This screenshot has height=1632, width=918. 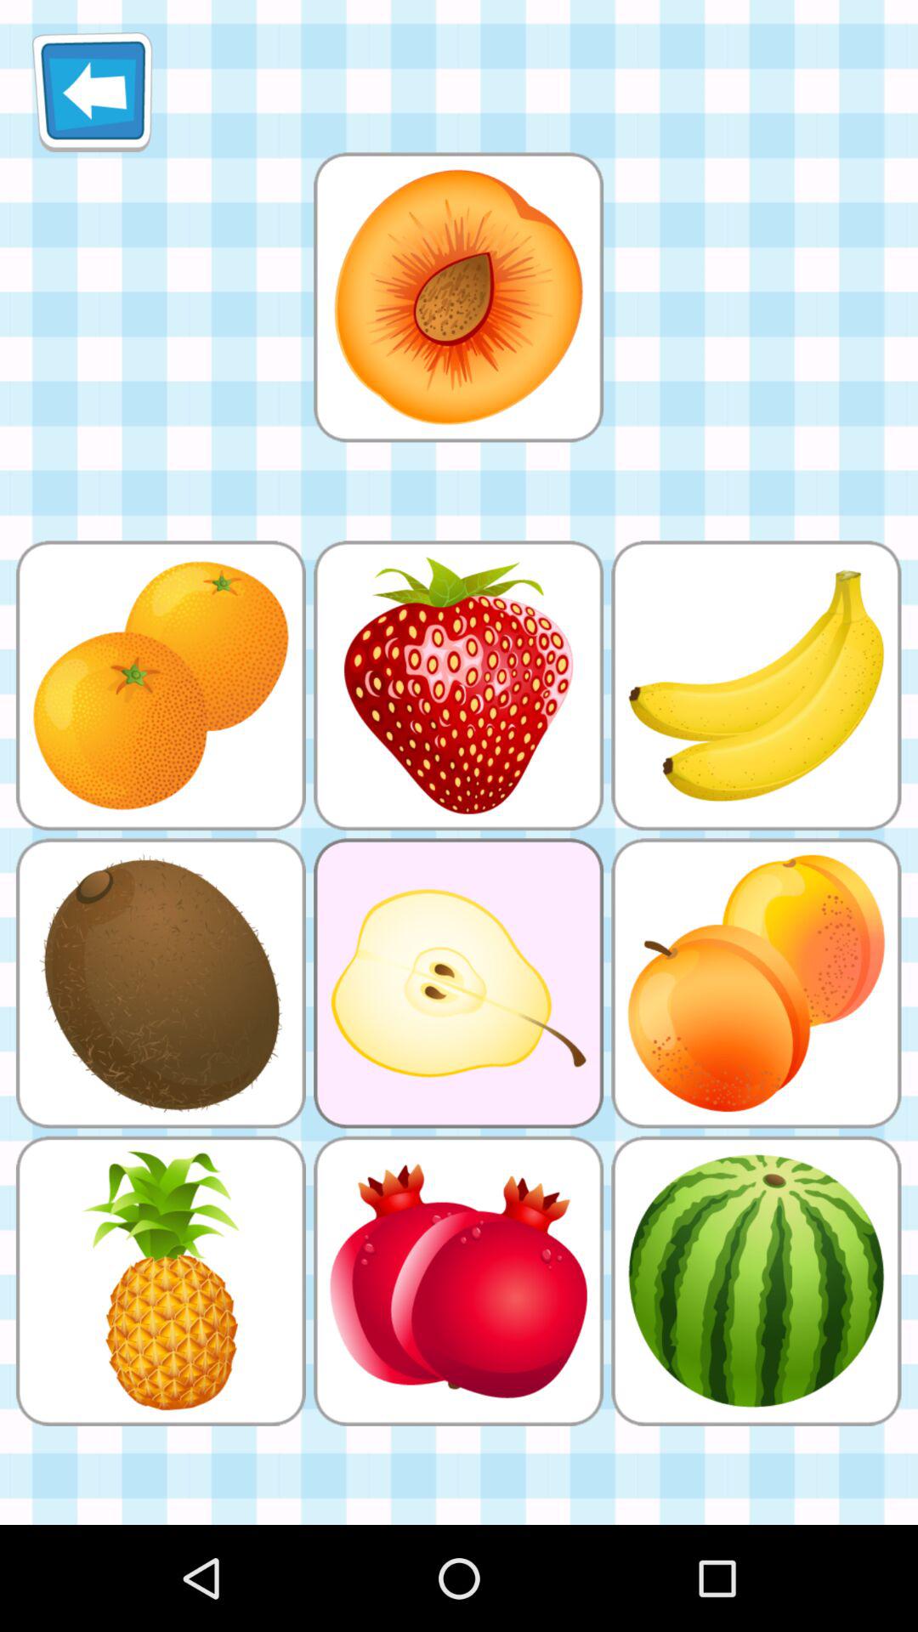 I want to click on element to be selected, so click(x=458, y=297).